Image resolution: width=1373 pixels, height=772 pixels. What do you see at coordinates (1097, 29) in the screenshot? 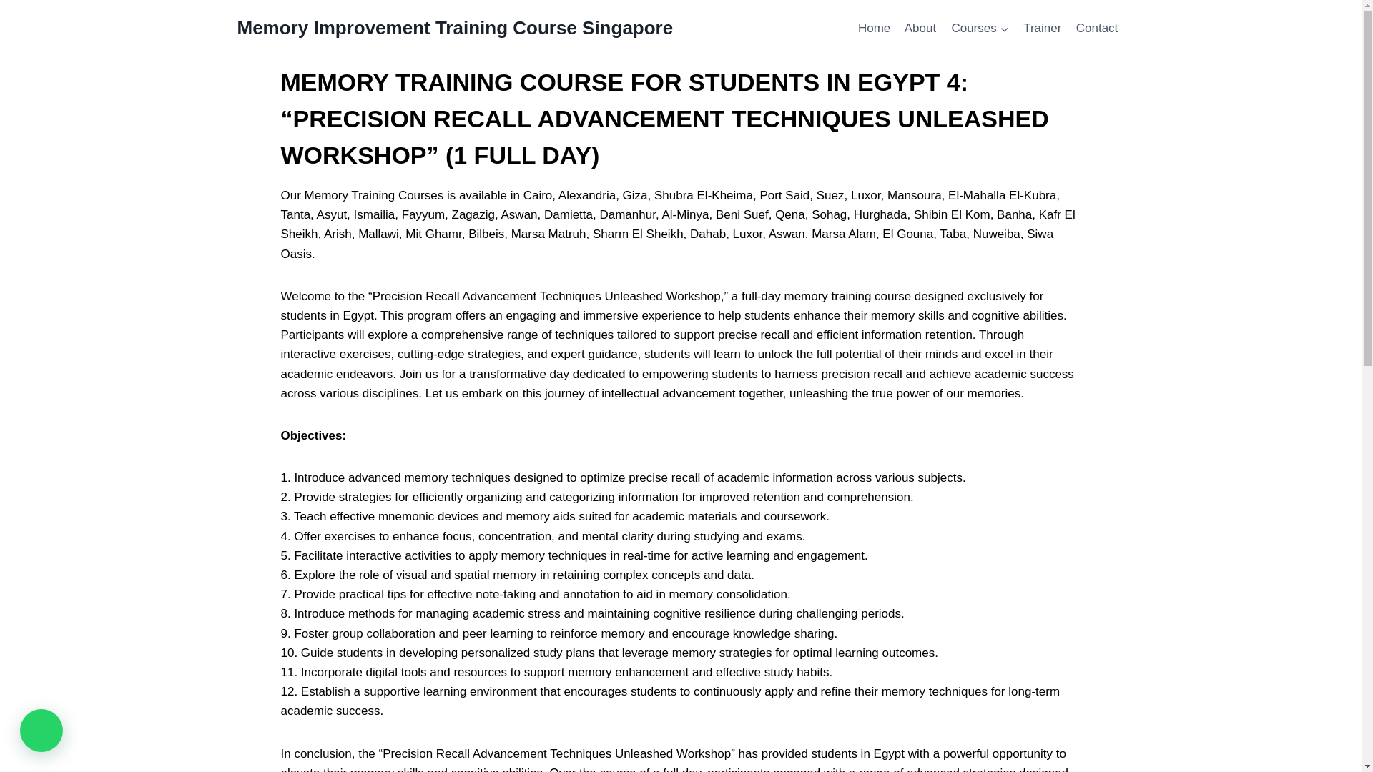
I see `Contact` at bounding box center [1097, 29].